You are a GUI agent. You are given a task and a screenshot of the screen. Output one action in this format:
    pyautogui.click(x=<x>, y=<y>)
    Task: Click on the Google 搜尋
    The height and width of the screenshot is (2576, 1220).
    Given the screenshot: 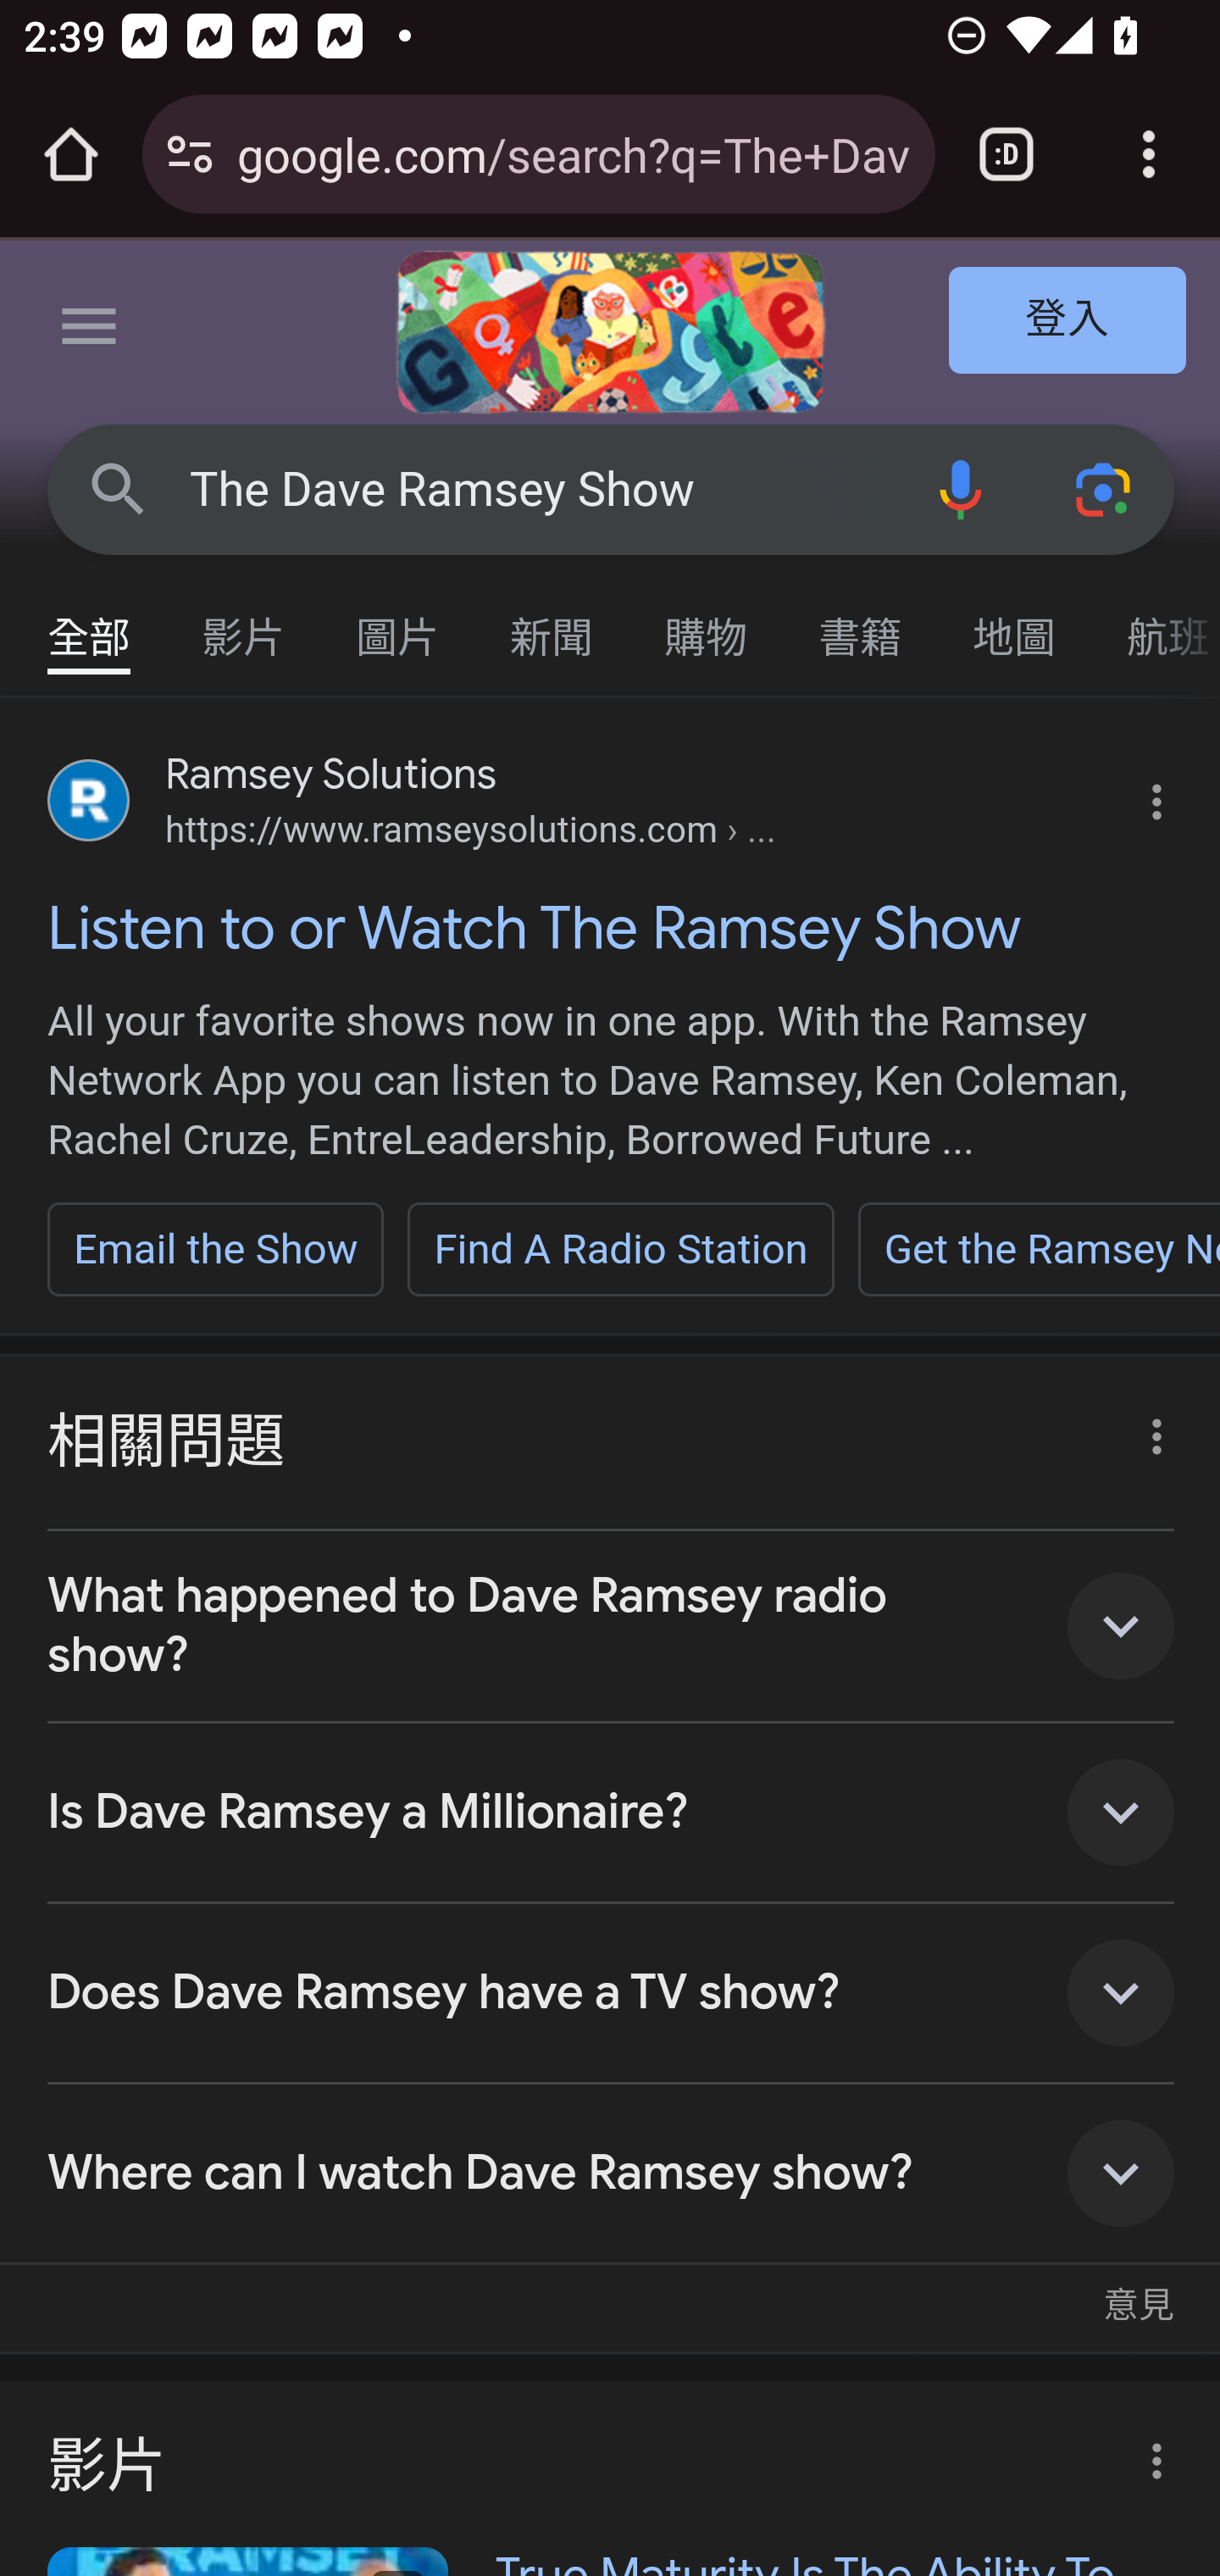 What is the action you would take?
    pyautogui.click(x=119, y=488)
    